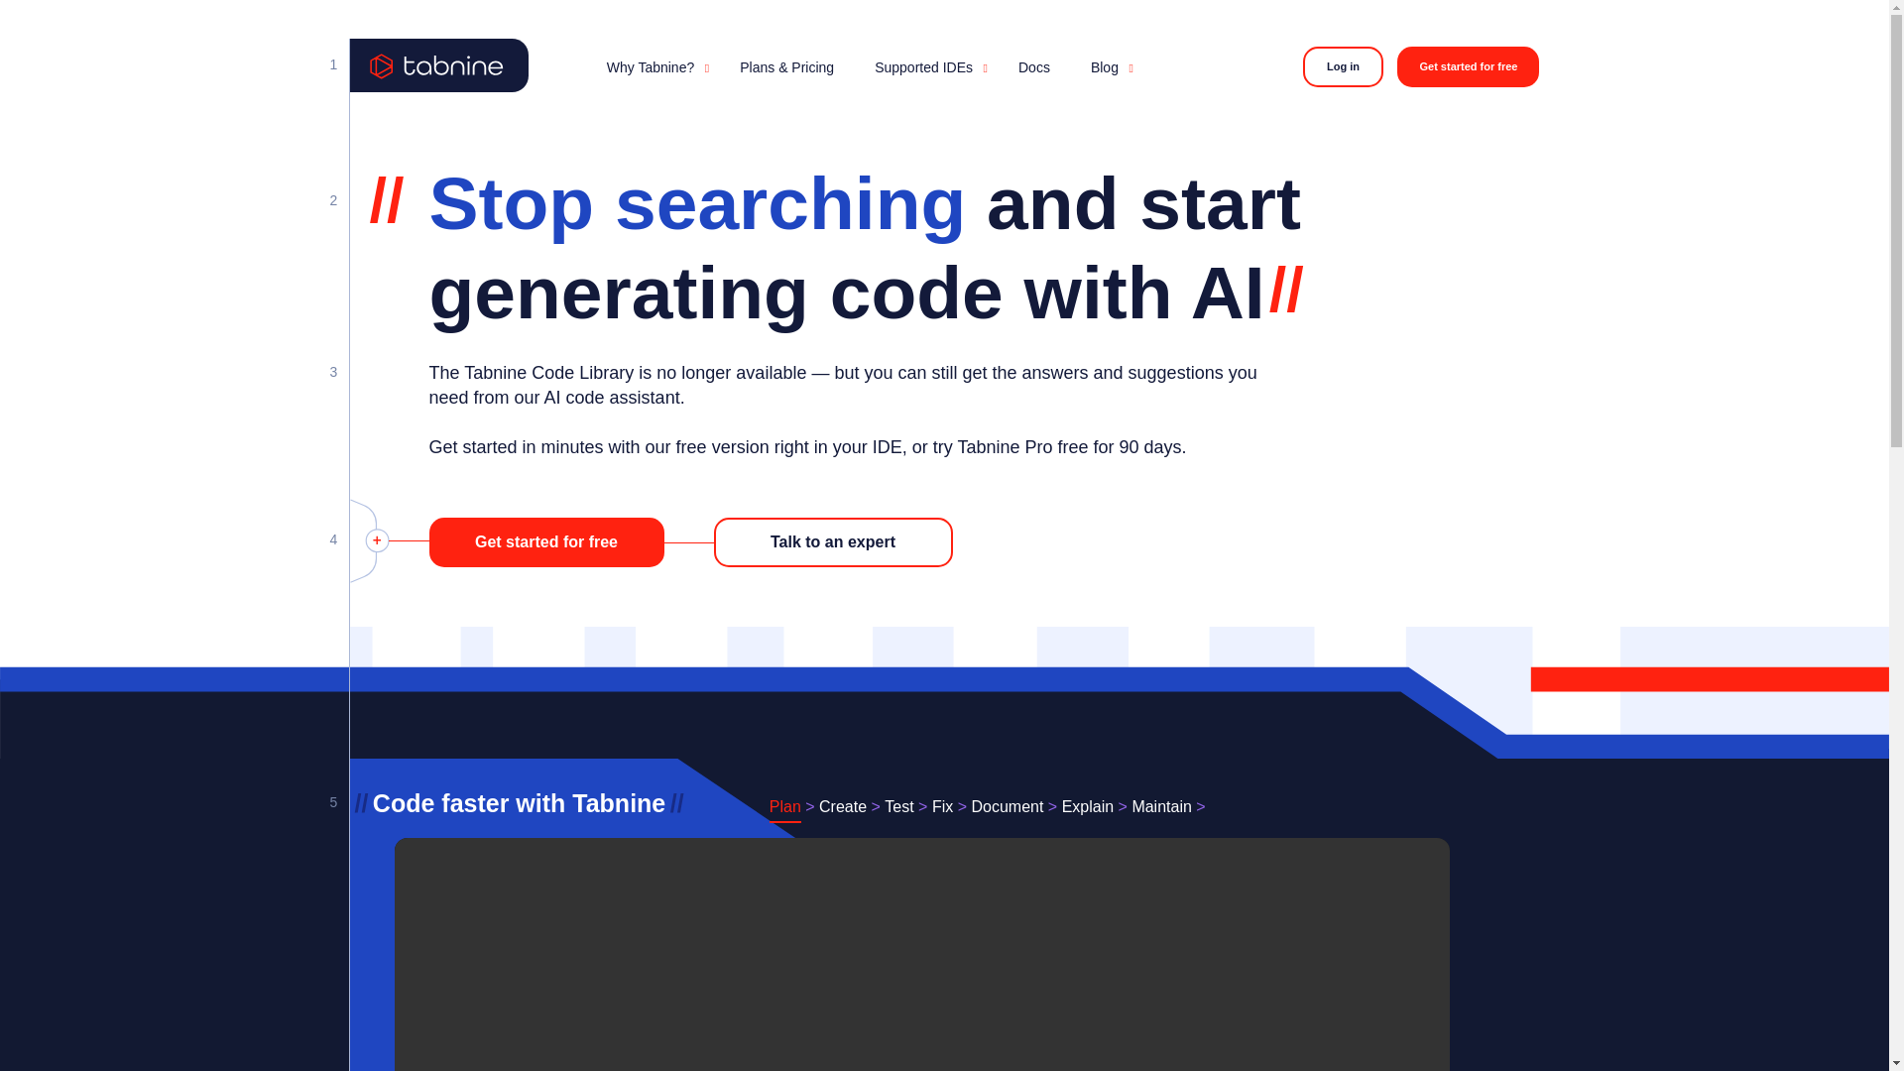 Image resolution: width=1904 pixels, height=1071 pixels. Describe the element at coordinates (1033, 67) in the screenshot. I see `Docs` at that location.